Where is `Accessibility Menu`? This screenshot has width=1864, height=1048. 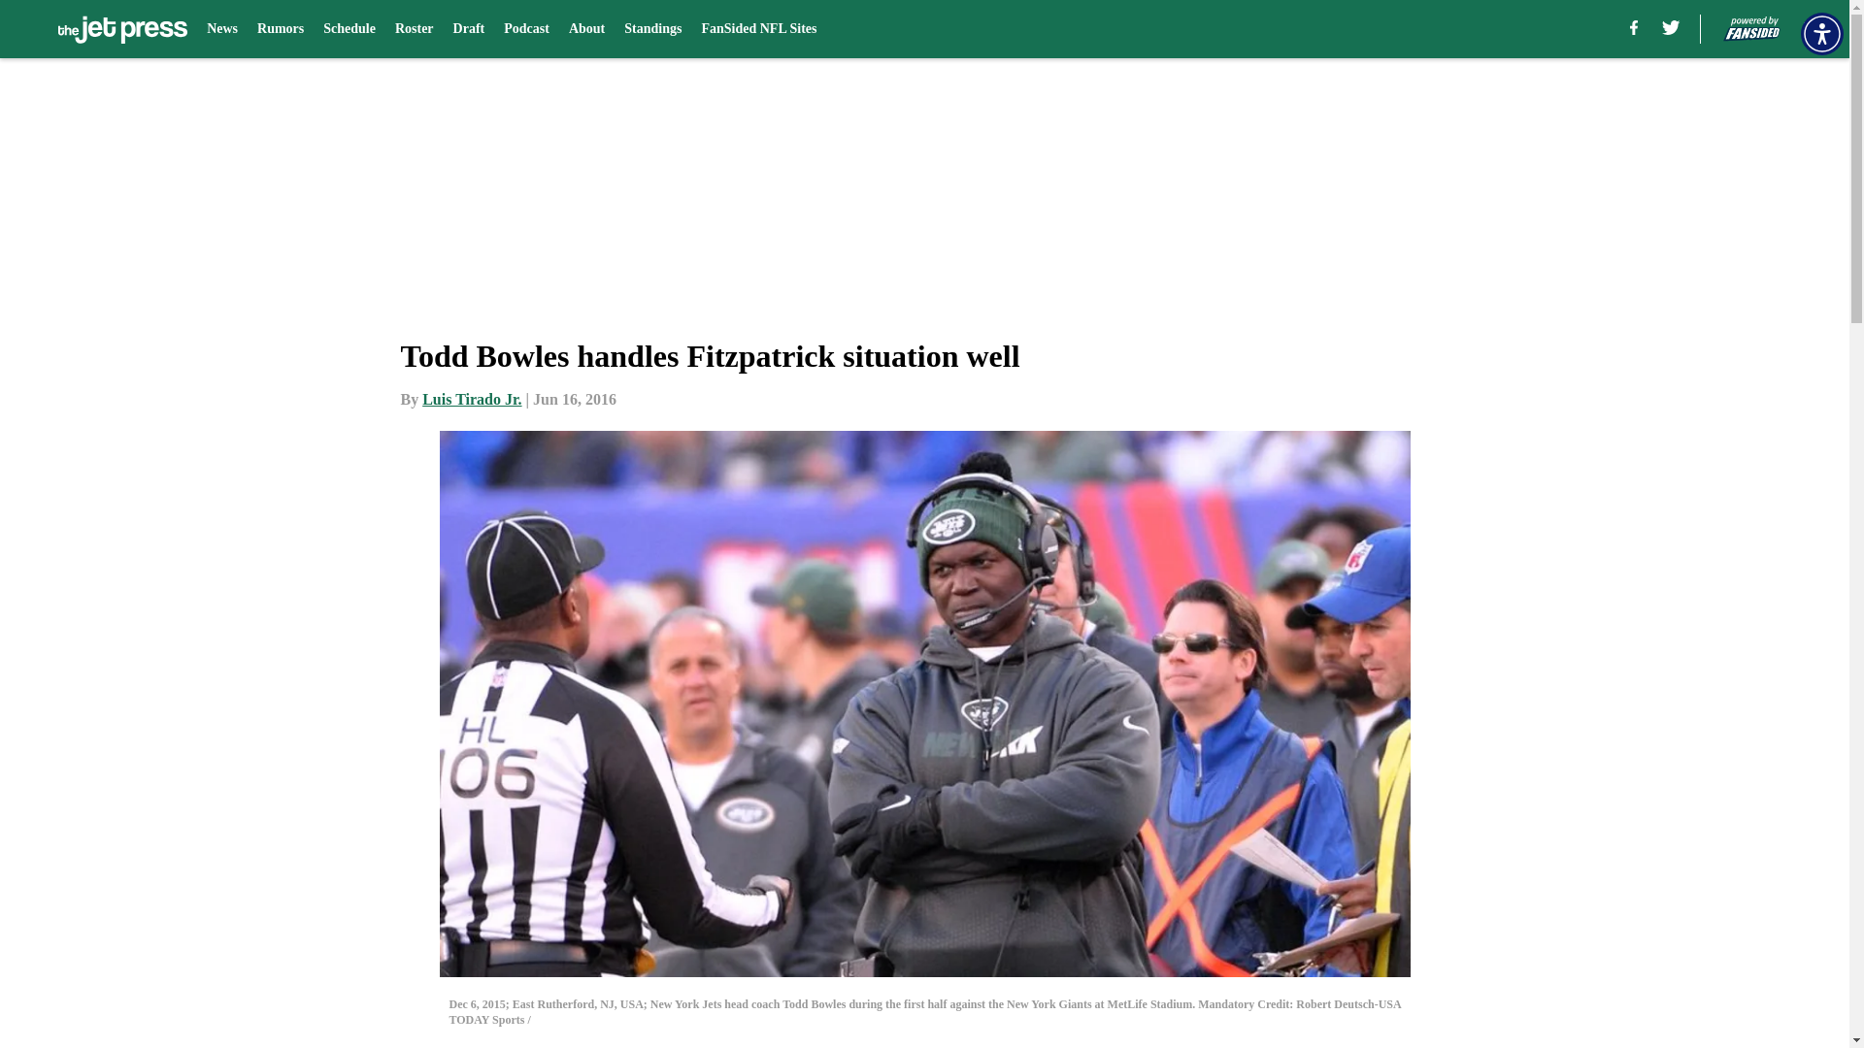
Accessibility Menu is located at coordinates (1821, 33).